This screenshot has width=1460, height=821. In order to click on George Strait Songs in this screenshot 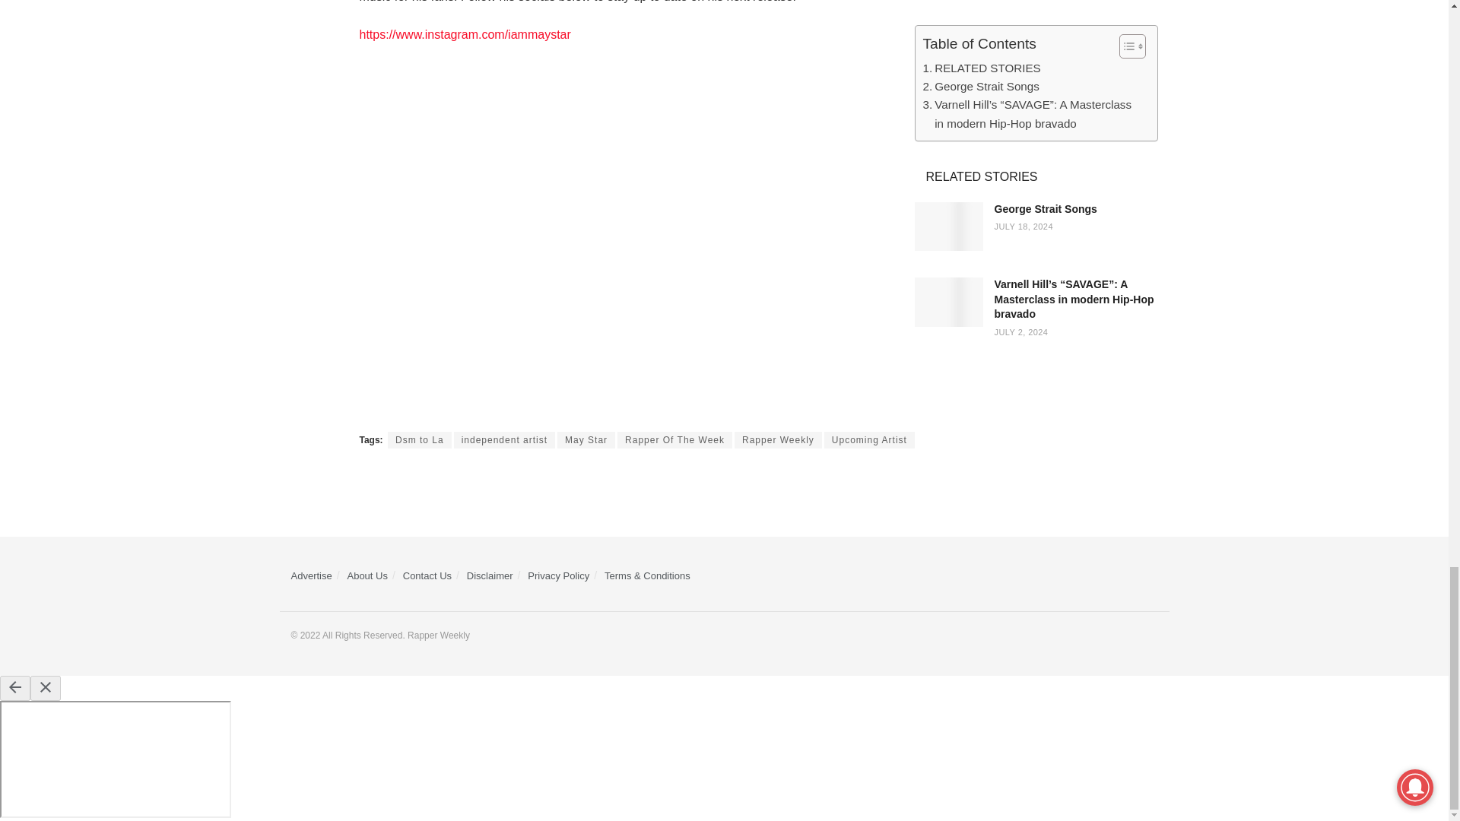, I will do `click(1046, 208)`.